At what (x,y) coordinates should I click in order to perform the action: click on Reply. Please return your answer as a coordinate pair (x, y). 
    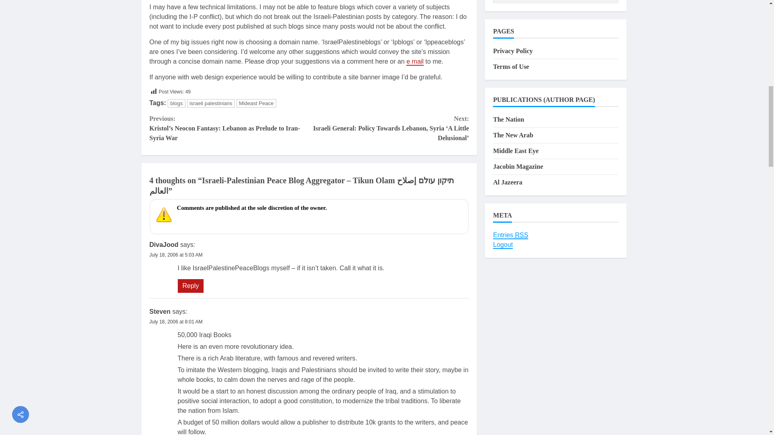
    Looking at the image, I should click on (190, 286).